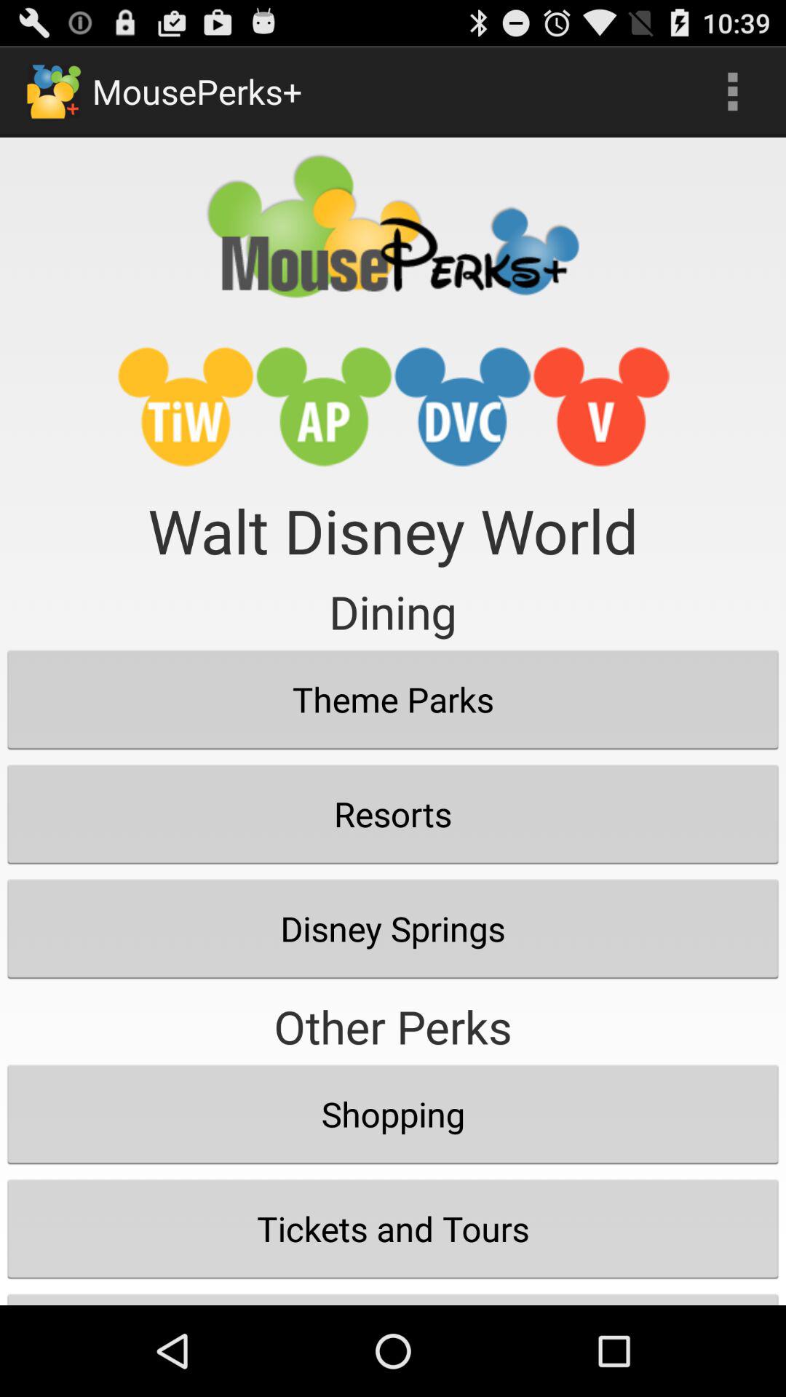 The height and width of the screenshot is (1397, 786). Describe the element at coordinates (393, 1228) in the screenshot. I see `tap the tickets and tours item` at that location.